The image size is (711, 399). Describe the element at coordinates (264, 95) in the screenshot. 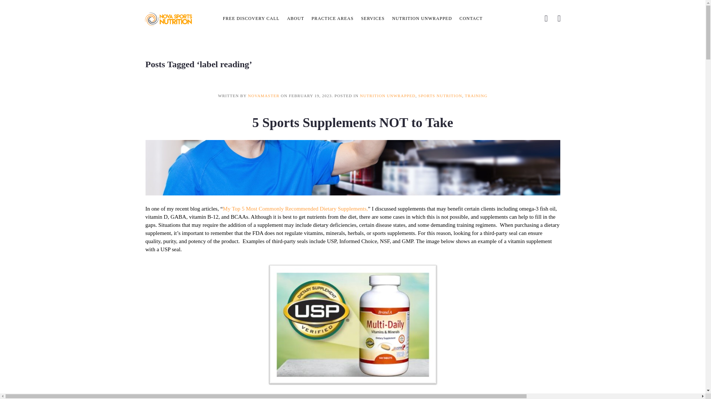

I see `NovaMaster` at that location.